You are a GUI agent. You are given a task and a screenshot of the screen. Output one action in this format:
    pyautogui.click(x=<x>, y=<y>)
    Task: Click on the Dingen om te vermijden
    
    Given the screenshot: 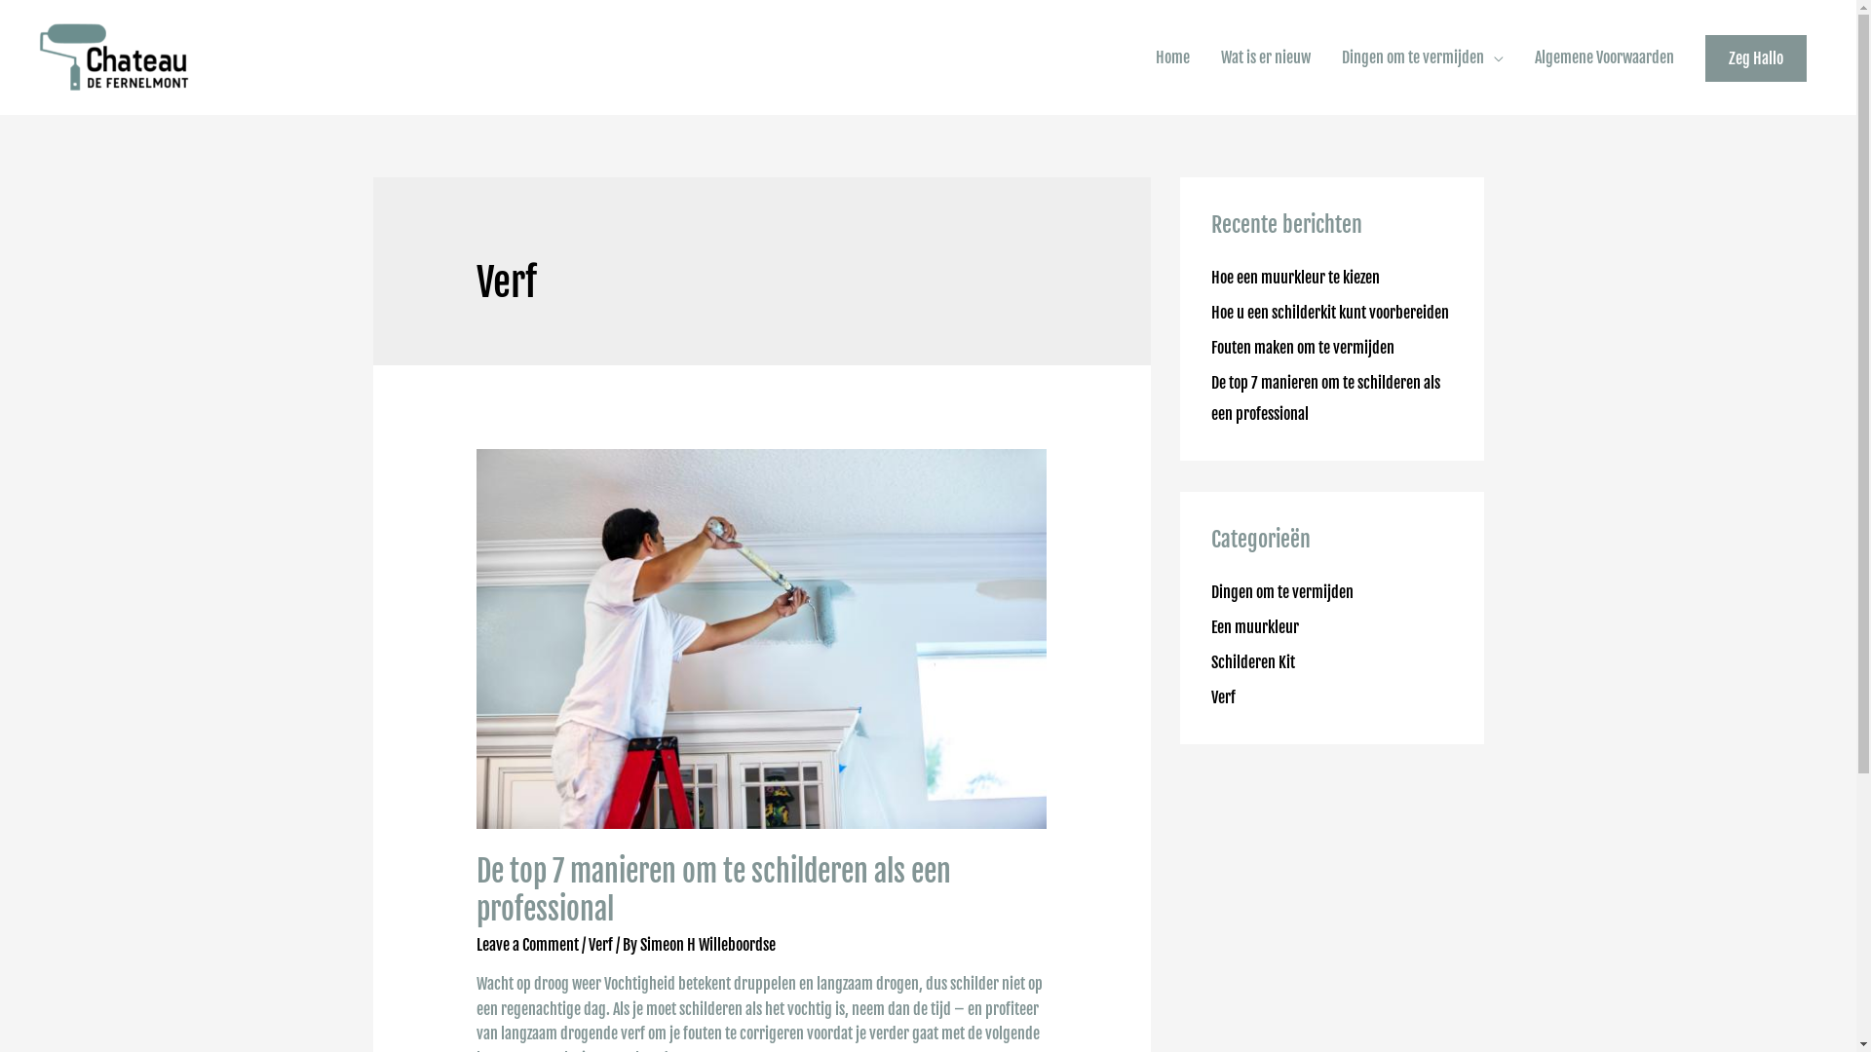 What is the action you would take?
    pyautogui.click(x=1423, y=57)
    